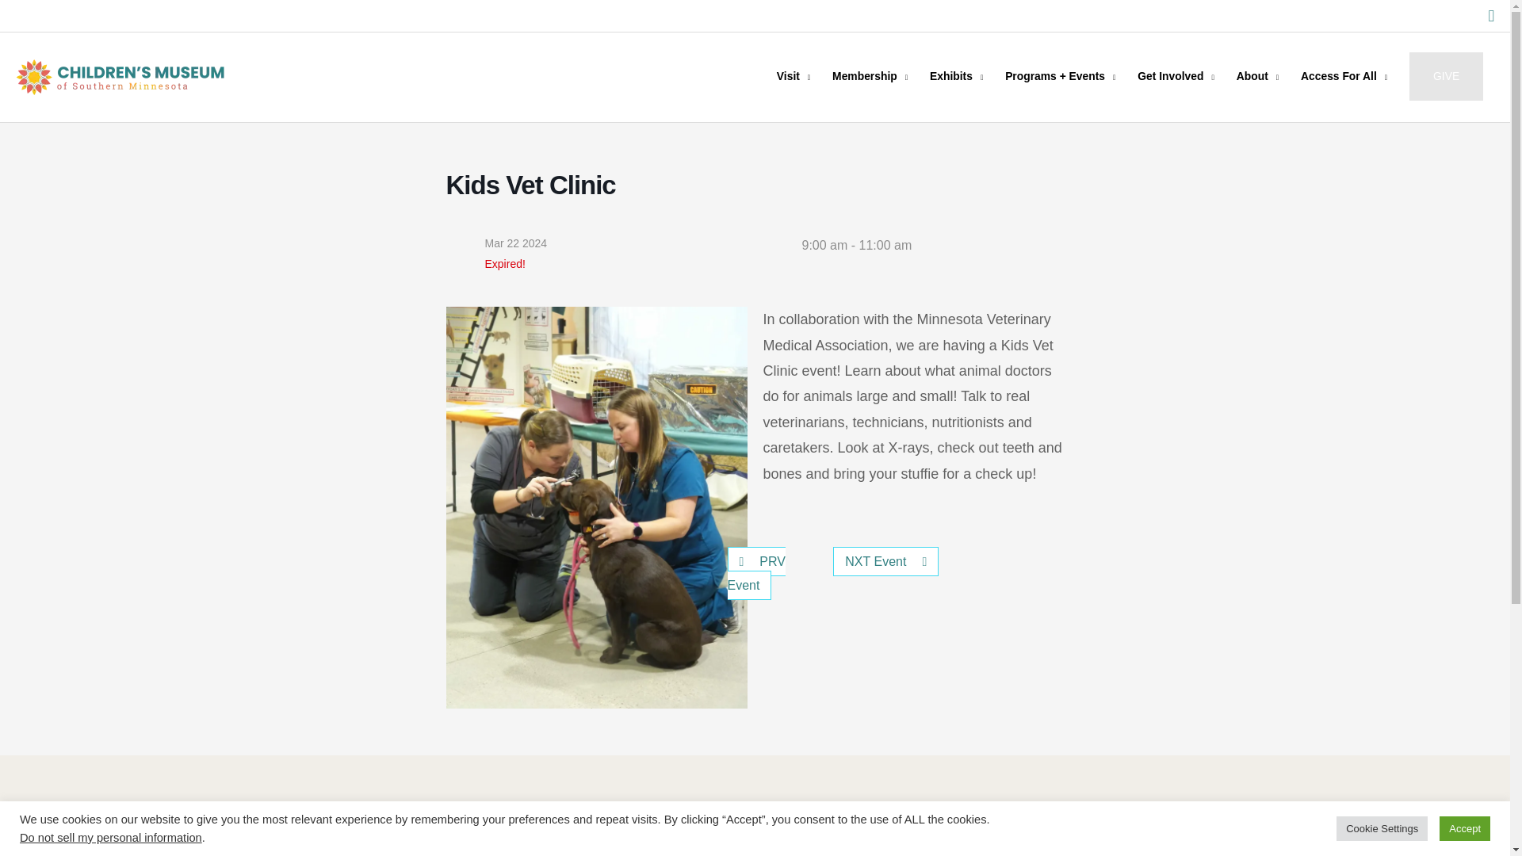  Describe the element at coordinates (793, 76) in the screenshot. I see `Visit` at that location.